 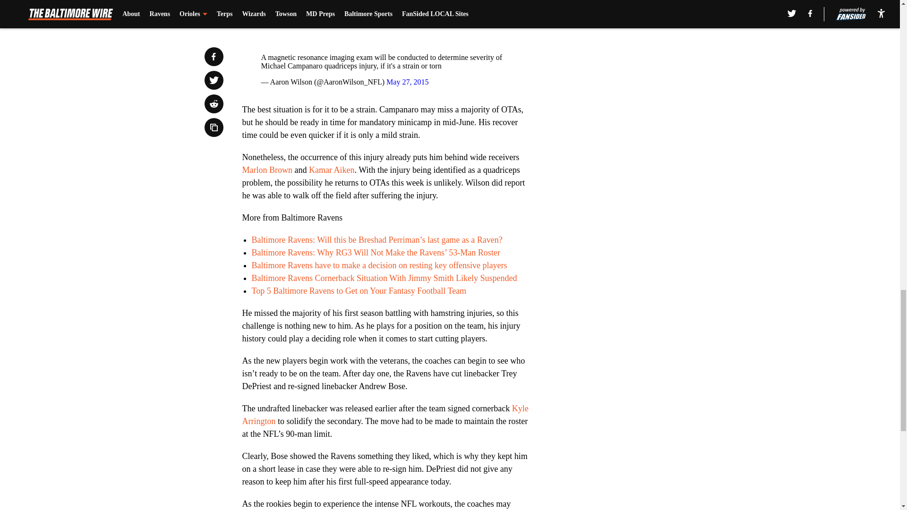 What do you see at coordinates (332, 170) in the screenshot?
I see `Kamar Aiken` at bounding box center [332, 170].